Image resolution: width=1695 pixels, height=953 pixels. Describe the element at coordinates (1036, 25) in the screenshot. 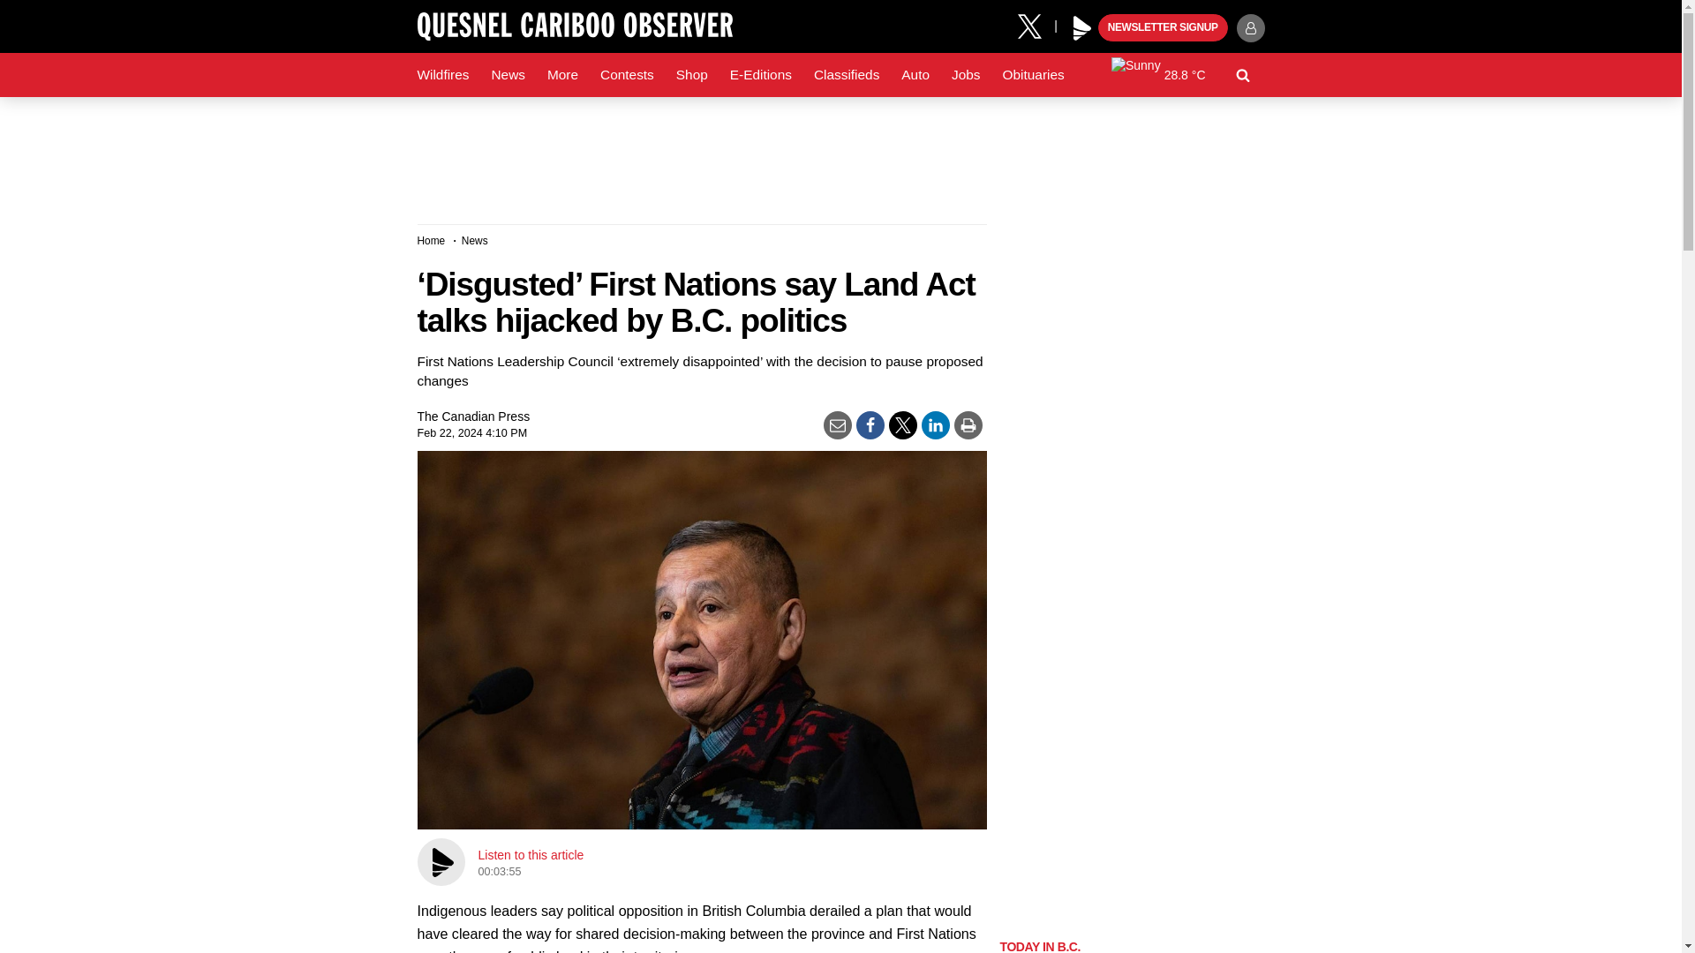

I see `X` at that location.